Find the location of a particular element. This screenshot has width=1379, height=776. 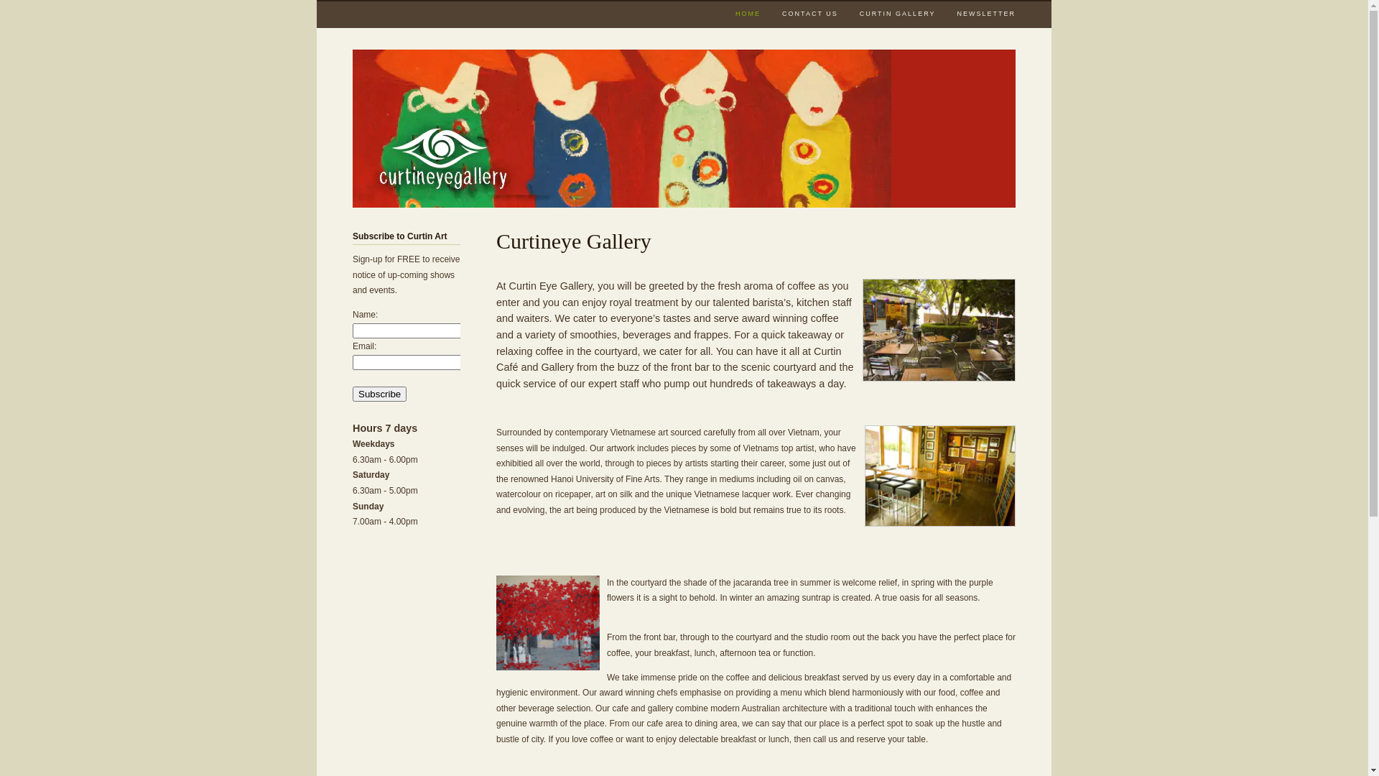

CONTACT US is located at coordinates (810, 13).